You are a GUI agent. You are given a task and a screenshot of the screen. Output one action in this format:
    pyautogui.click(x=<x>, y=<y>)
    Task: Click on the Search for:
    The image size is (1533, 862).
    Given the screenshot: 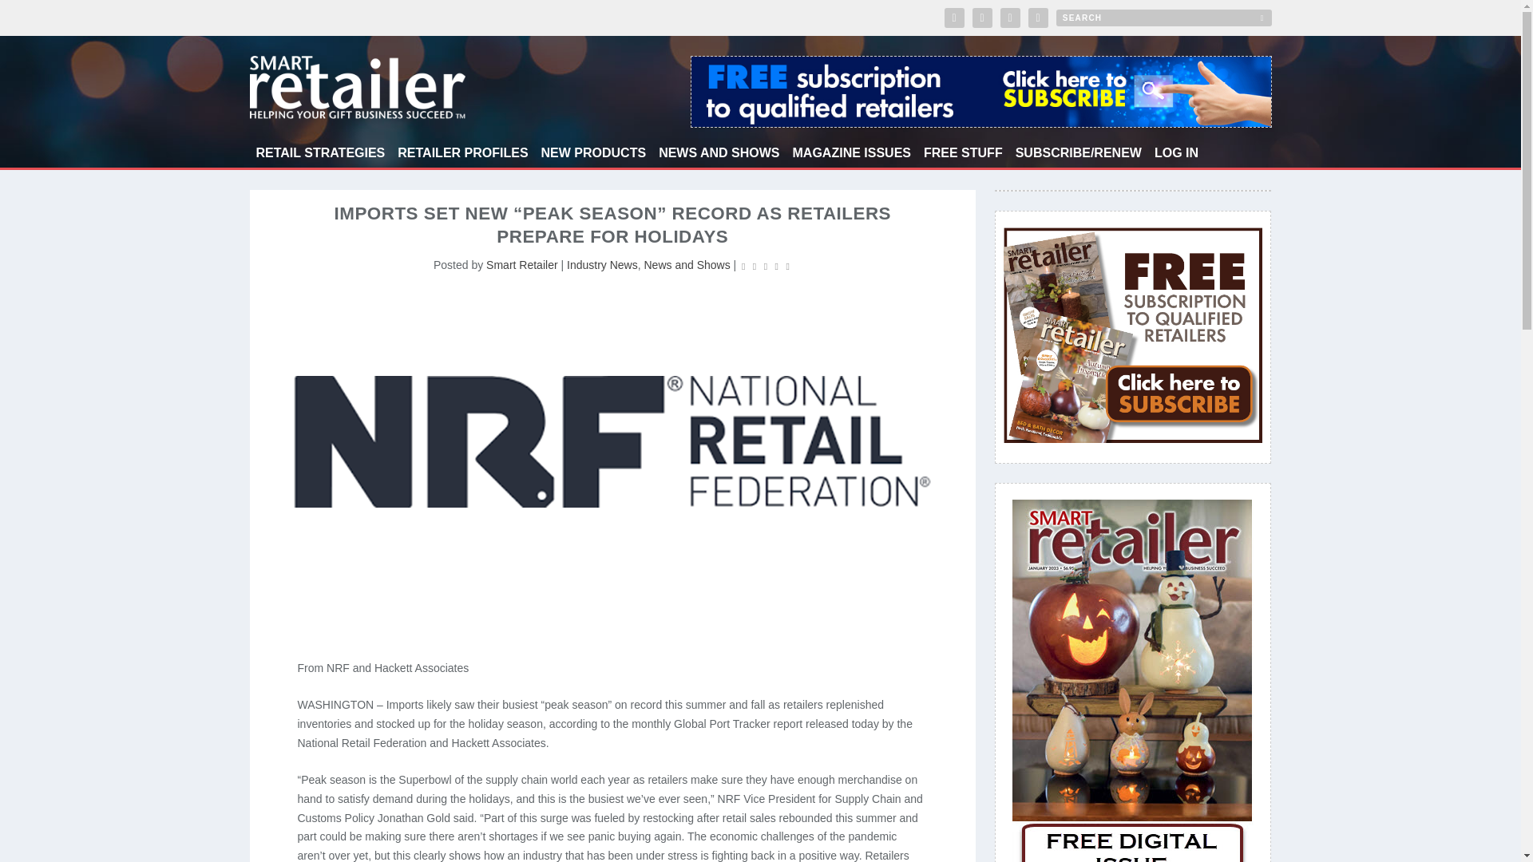 What is the action you would take?
    pyautogui.click(x=1163, y=18)
    